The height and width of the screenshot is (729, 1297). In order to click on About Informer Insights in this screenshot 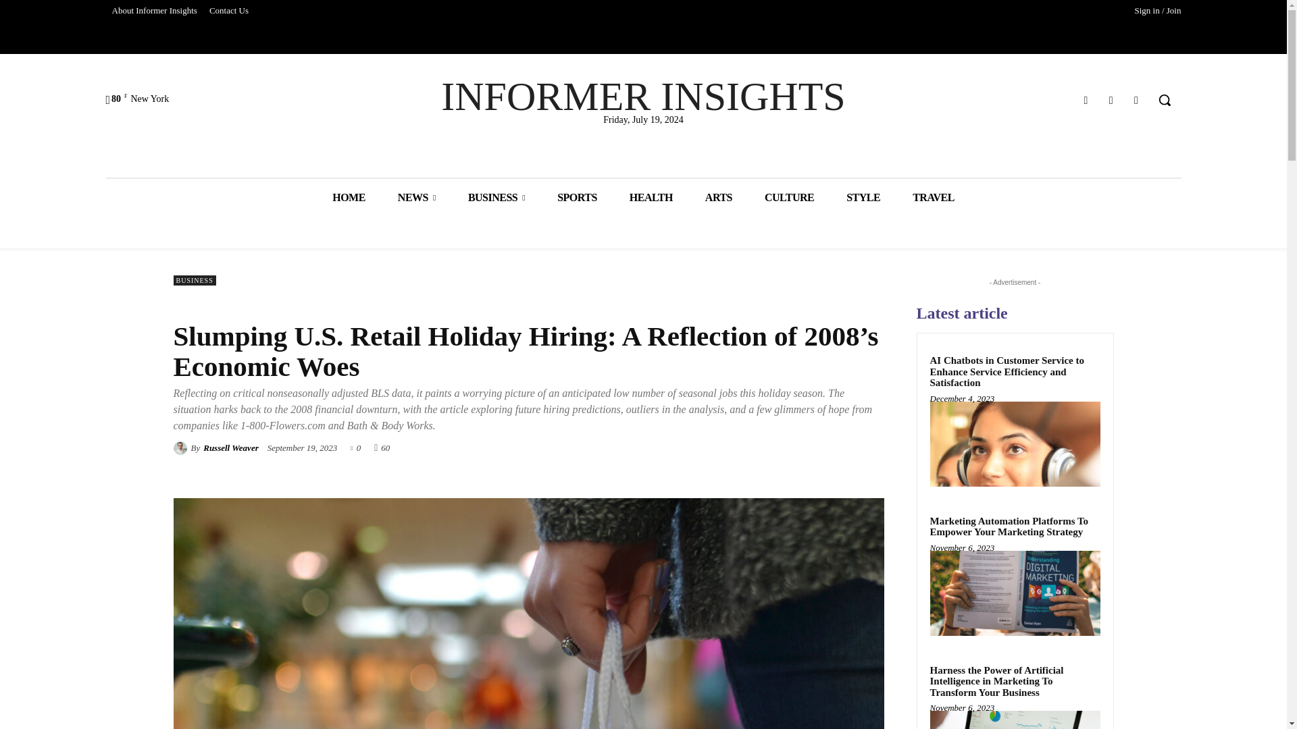, I will do `click(153, 11)`.